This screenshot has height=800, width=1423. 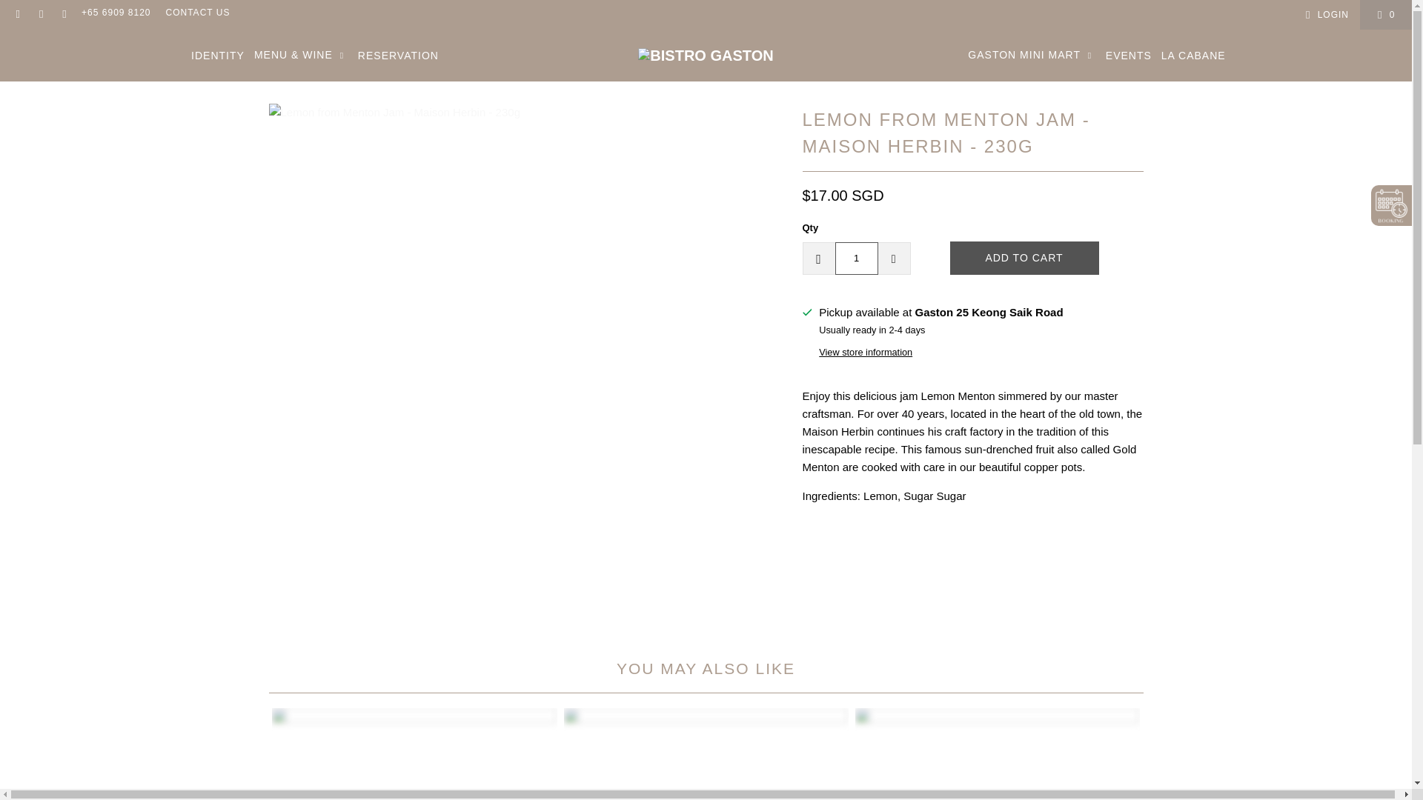 I want to click on My Account , so click(x=1324, y=15).